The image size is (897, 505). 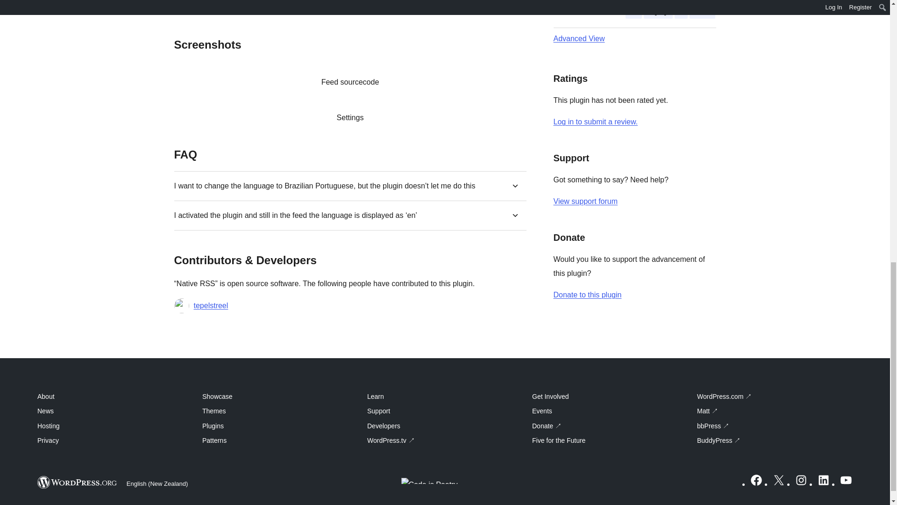 What do you see at coordinates (210, 306) in the screenshot?
I see `tepelstreel` at bounding box center [210, 306].